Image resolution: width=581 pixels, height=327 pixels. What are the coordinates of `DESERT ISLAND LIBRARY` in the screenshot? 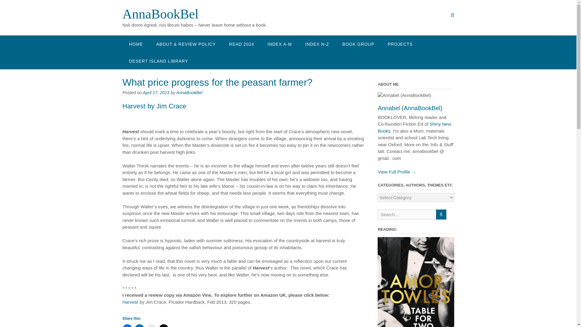 It's located at (158, 61).